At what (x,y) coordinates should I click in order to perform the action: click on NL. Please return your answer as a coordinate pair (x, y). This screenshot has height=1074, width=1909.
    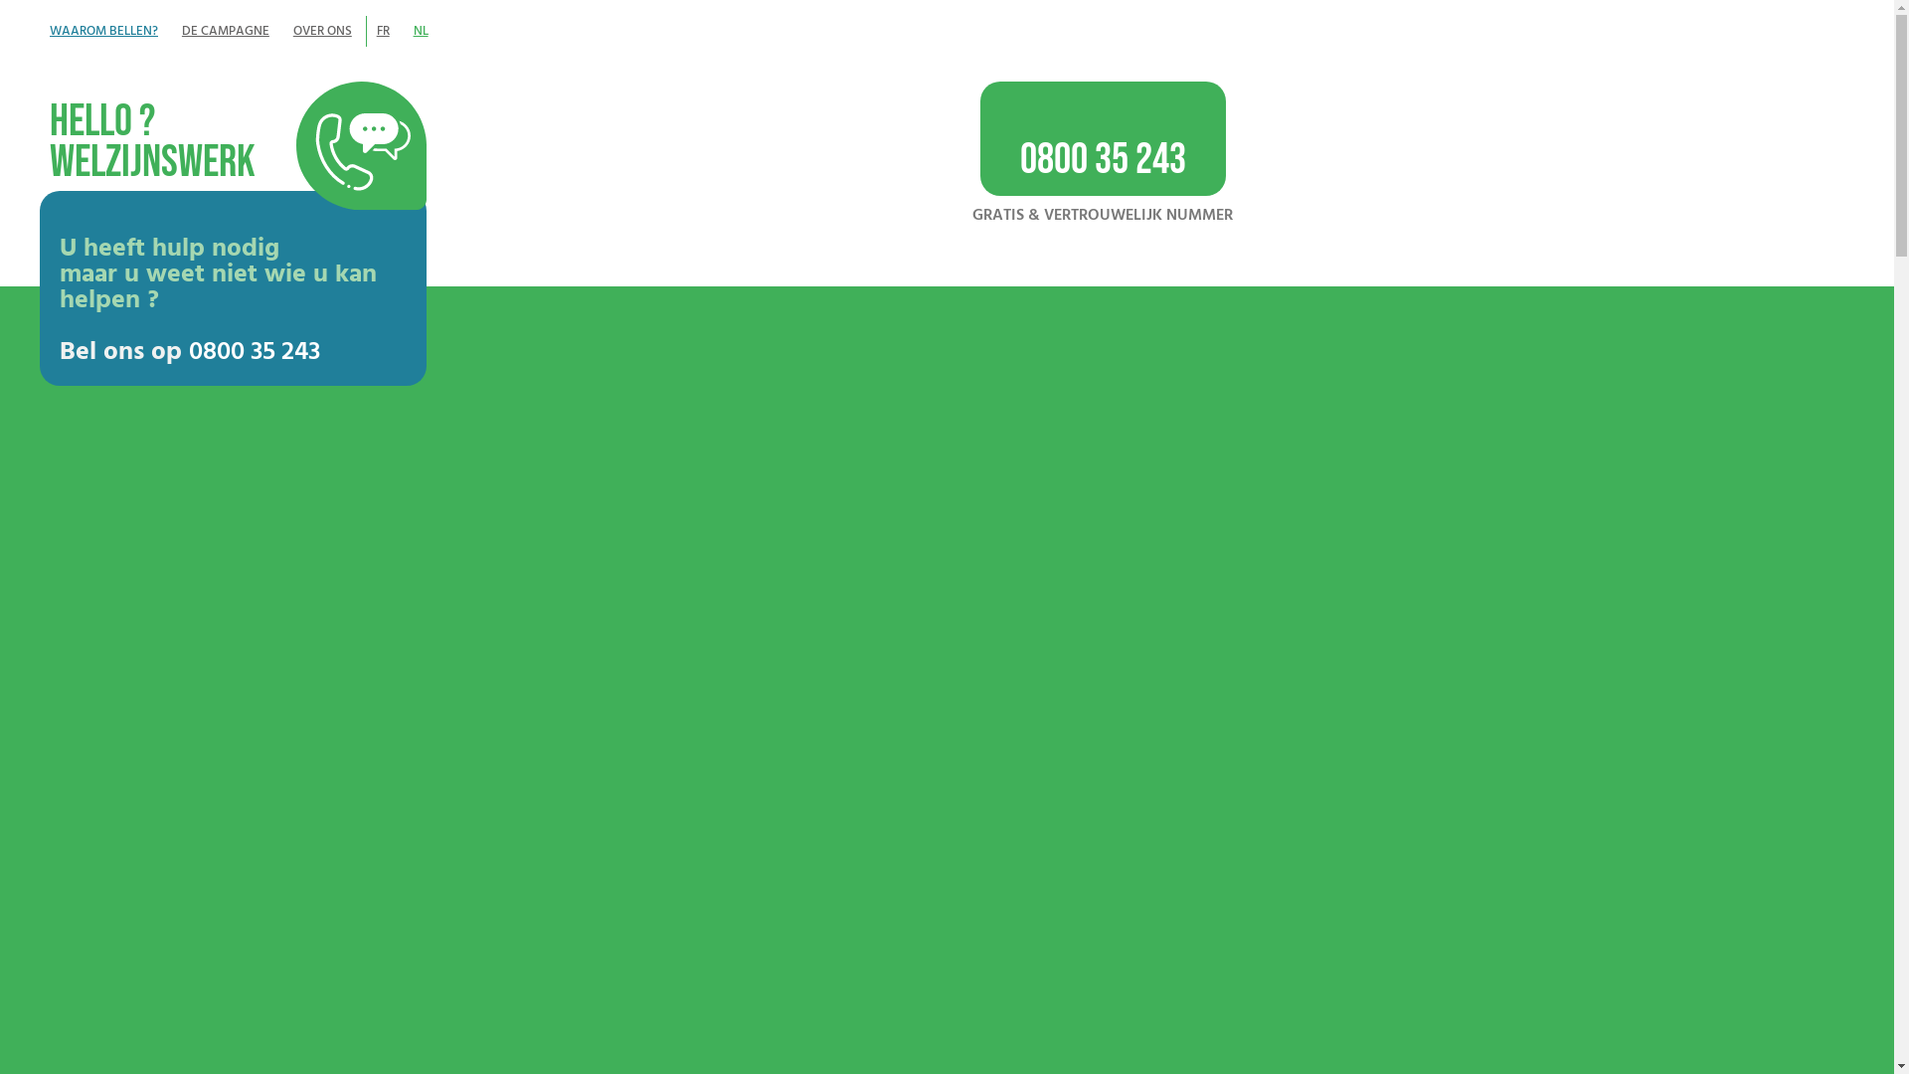
    Looking at the image, I should click on (422, 32).